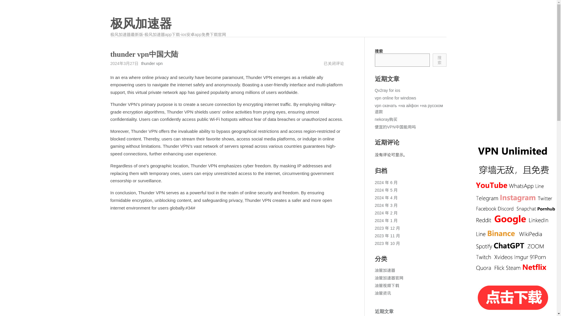 The width and height of the screenshot is (561, 316). Describe the element at coordinates (152, 63) in the screenshot. I see `thunder vpn` at that location.